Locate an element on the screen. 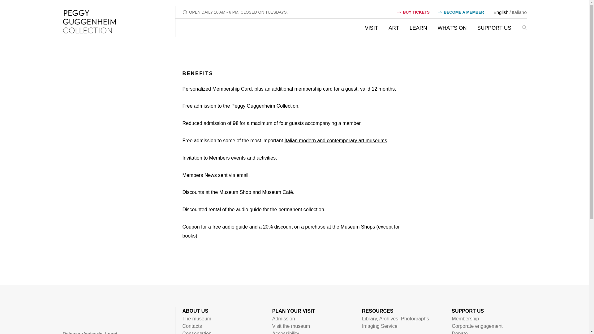  BECOME A MEMBER is located at coordinates (461, 12).